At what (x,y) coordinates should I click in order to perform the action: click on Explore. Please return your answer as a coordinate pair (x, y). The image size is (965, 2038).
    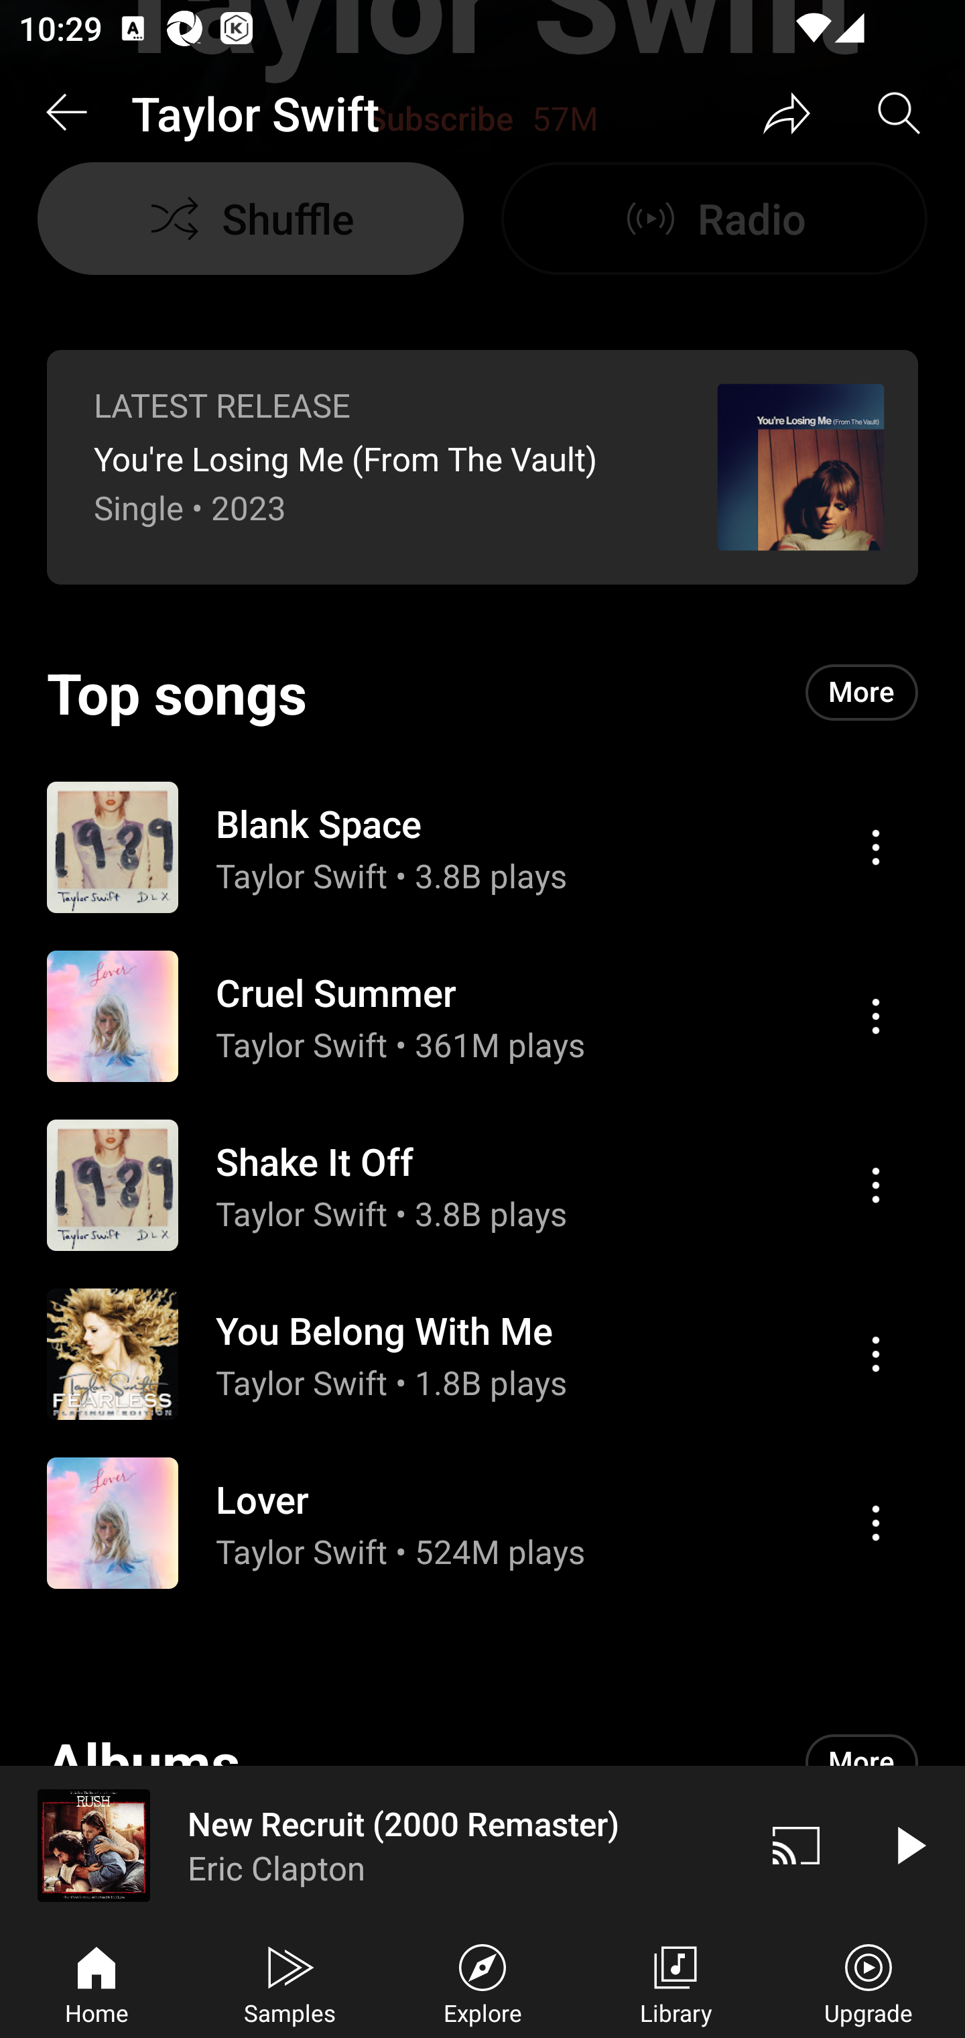
    Looking at the image, I should click on (482, 1982).